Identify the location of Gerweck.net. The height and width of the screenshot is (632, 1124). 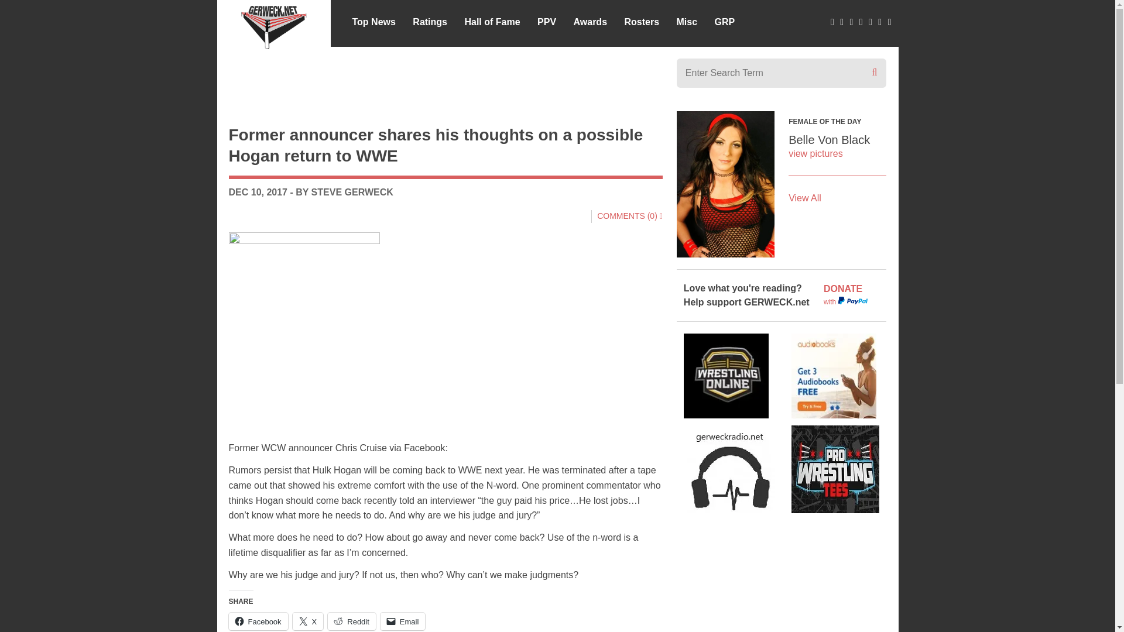
(274, 25).